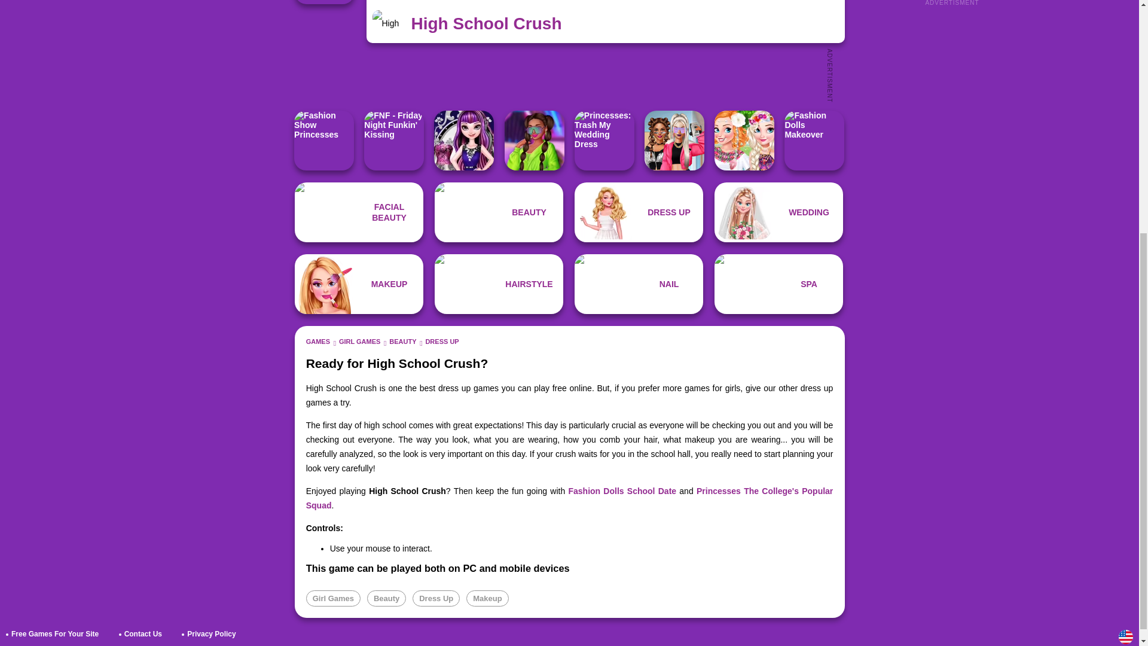 Image resolution: width=1148 pixels, height=646 pixels. What do you see at coordinates (441, 341) in the screenshot?
I see `DRESS UP` at bounding box center [441, 341].